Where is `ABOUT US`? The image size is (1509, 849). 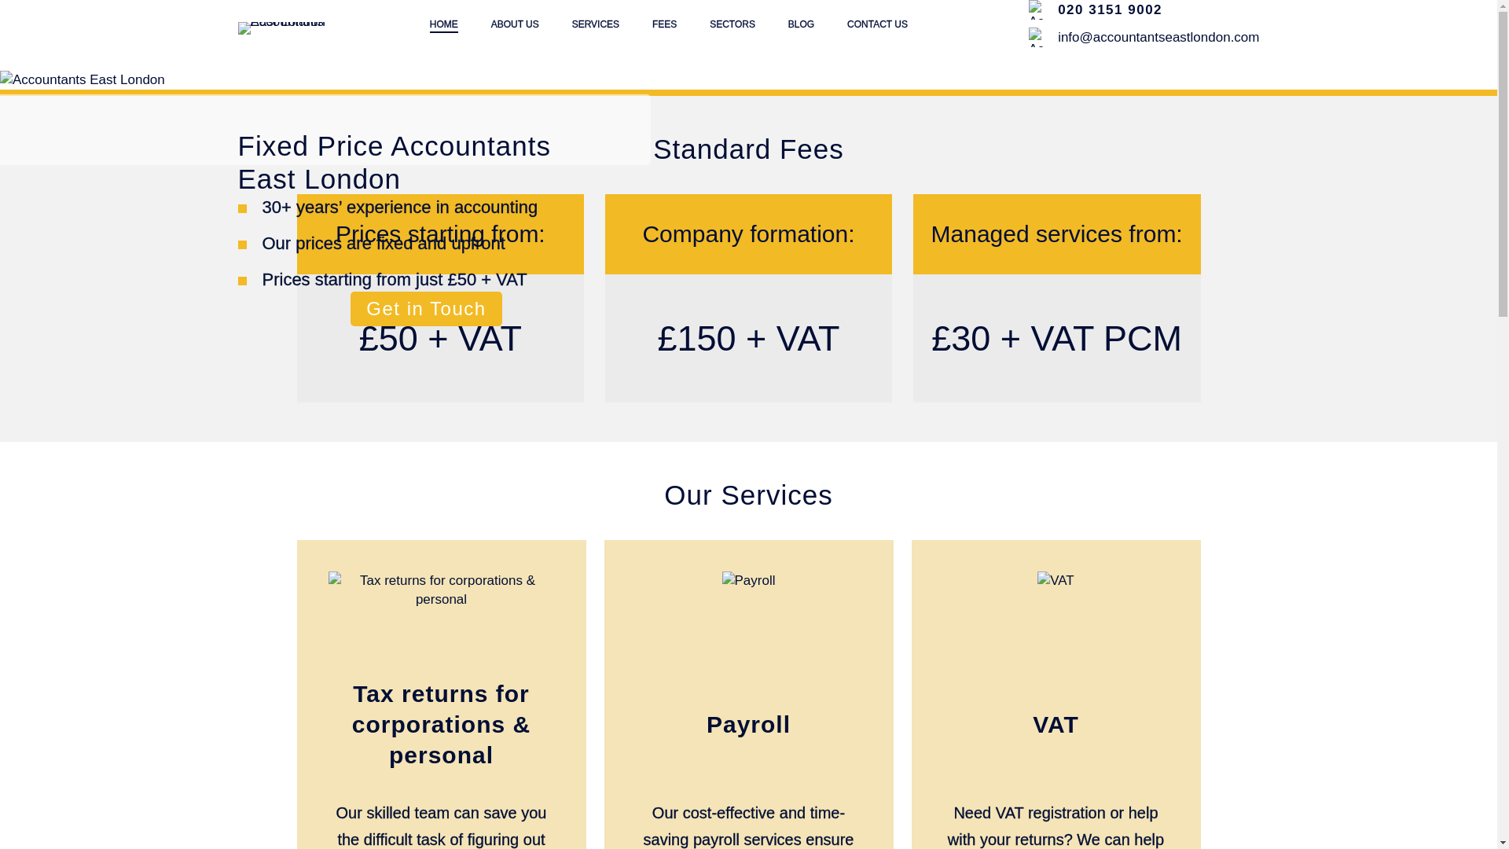 ABOUT US is located at coordinates (515, 24).